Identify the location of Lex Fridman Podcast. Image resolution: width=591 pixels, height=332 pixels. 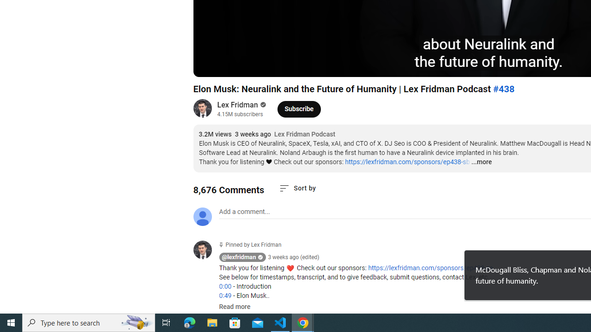
(305, 135).